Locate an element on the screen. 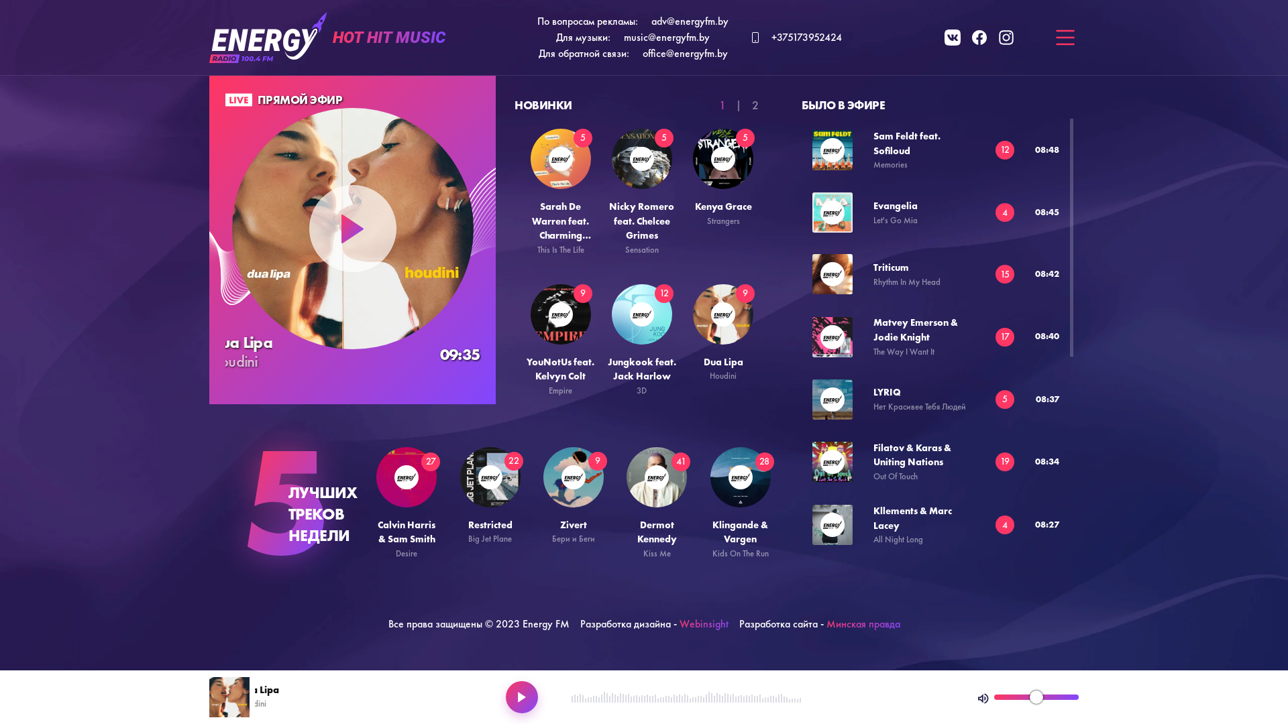 This screenshot has width=1288, height=724. 2 is located at coordinates (755, 105).